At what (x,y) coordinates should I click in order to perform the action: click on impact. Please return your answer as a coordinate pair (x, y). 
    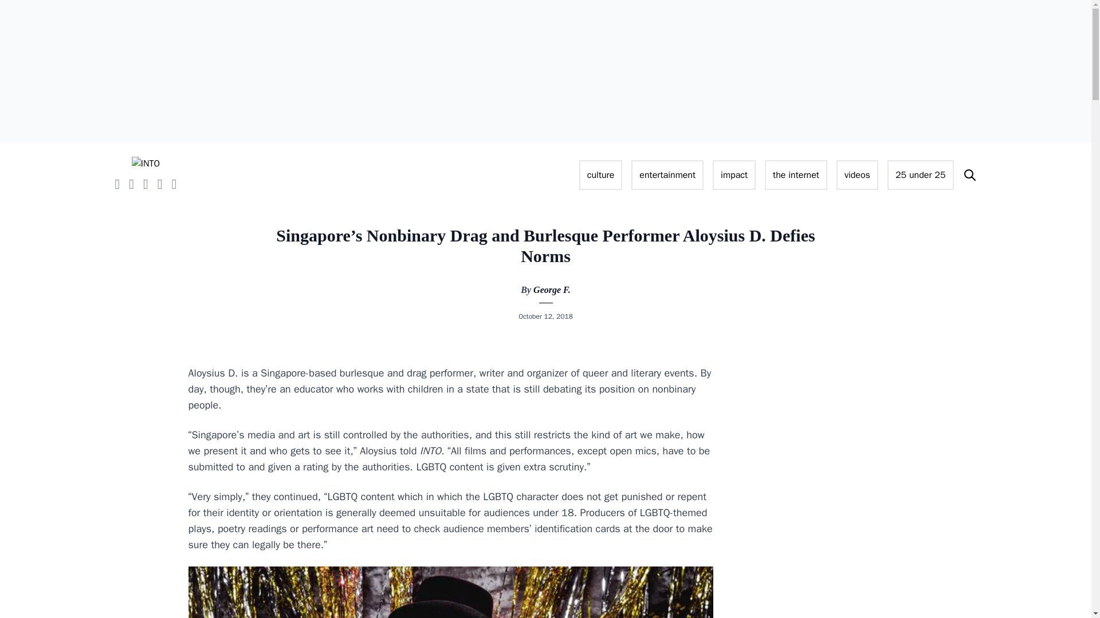
    Looking at the image, I should click on (734, 175).